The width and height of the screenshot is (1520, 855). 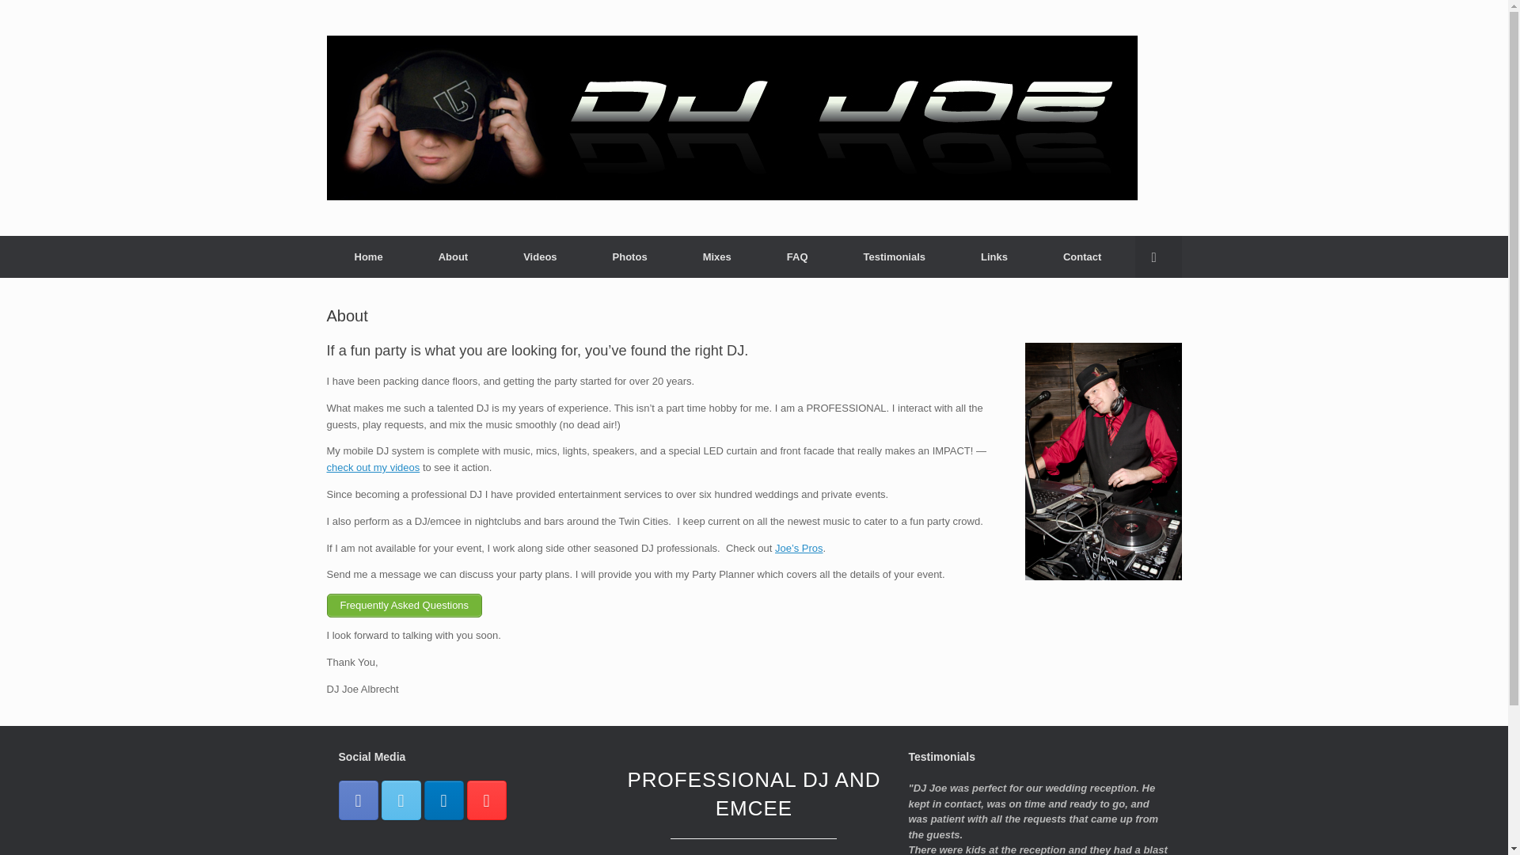 What do you see at coordinates (486, 800) in the screenshot?
I see `DJ Joe MPLS YouTube` at bounding box center [486, 800].